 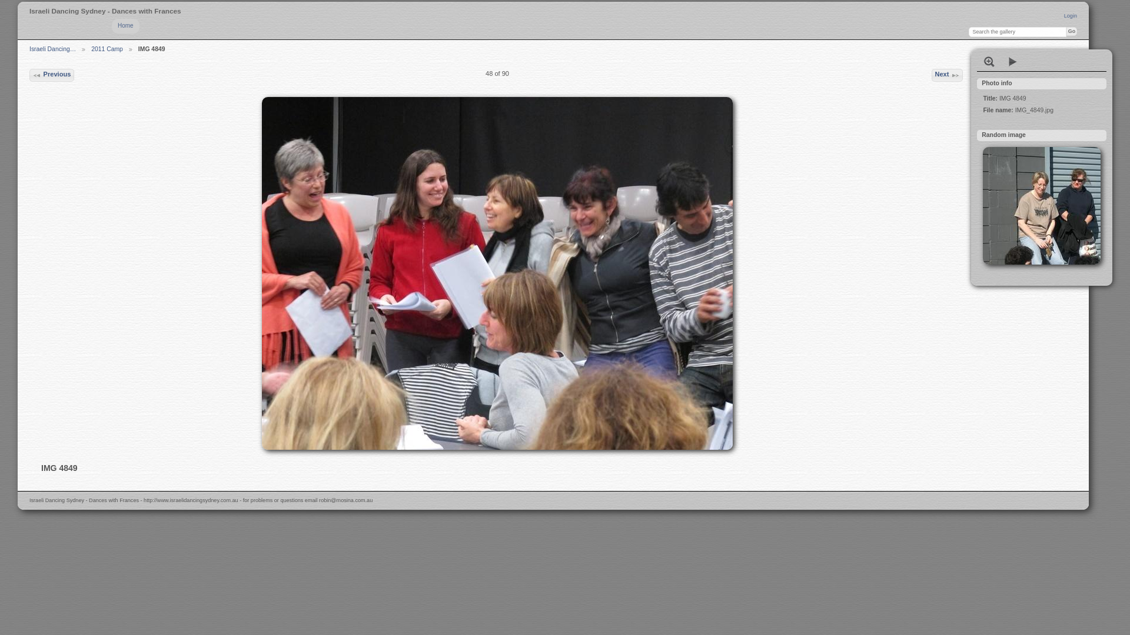 I want to click on Go, so click(x=1072, y=32).